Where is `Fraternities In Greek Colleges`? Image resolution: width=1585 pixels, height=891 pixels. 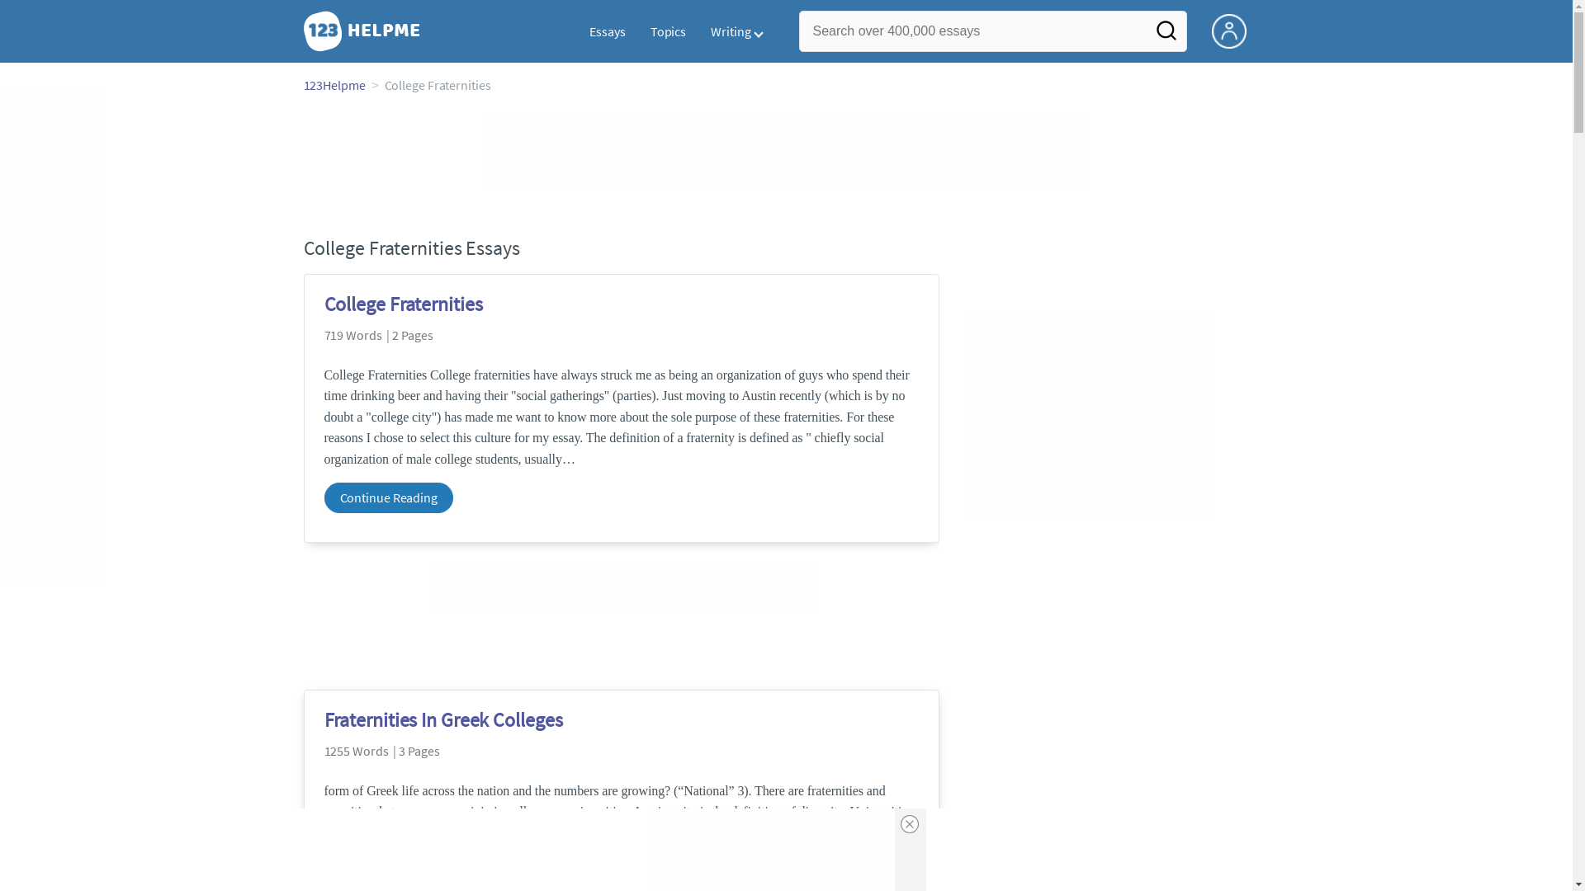
Fraternities In Greek Colleges is located at coordinates (621, 720).